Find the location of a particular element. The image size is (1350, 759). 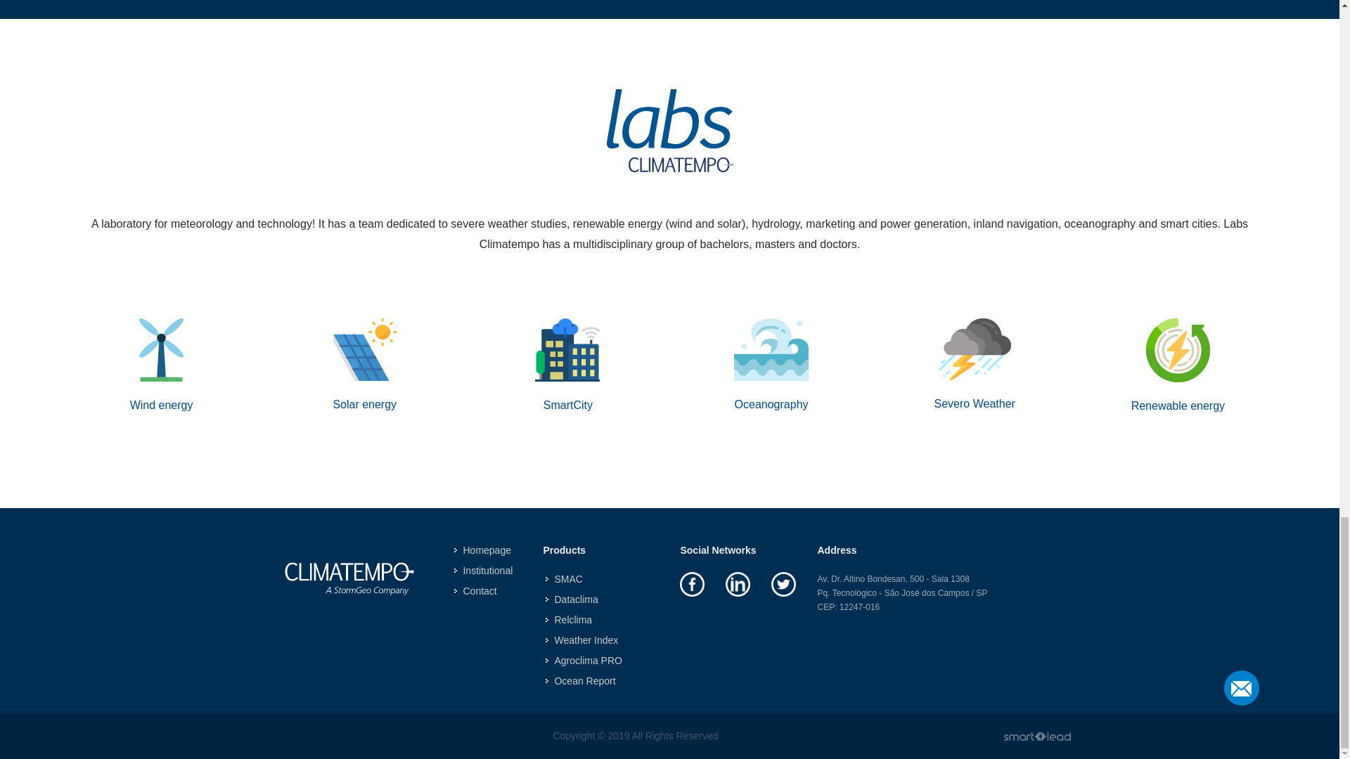

SMAC is located at coordinates (565, 579).